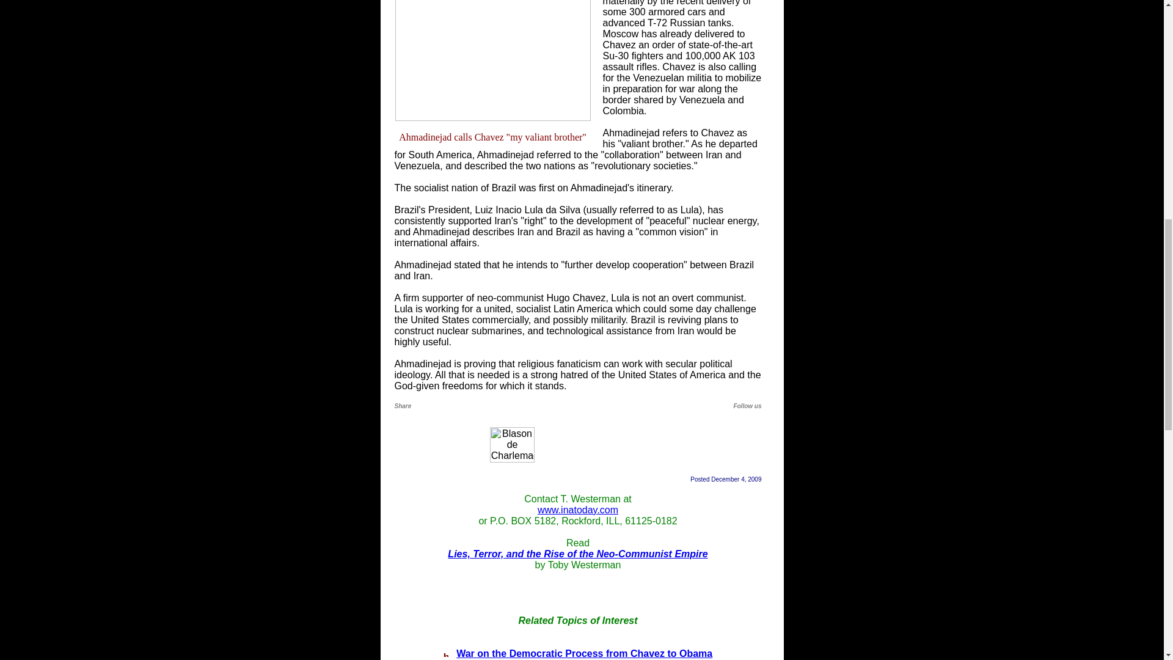 Image resolution: width=1173 pixels, height=660 pixels. What do you see at coordinates (577, 554) in the screenshot?
I see `Lies, Terror, and the Rise of the Neo-Communist Empire` at bounding box center [577, 554].